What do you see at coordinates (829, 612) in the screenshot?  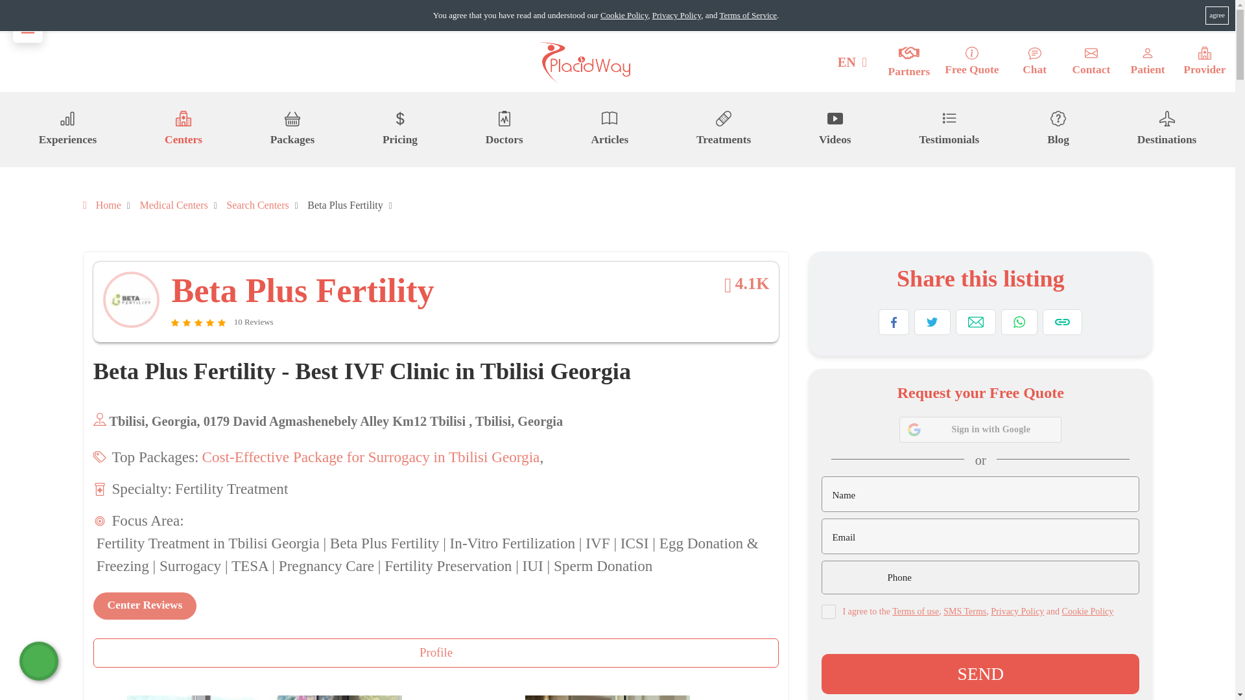 I see `on` at bounding box center [829, 612].